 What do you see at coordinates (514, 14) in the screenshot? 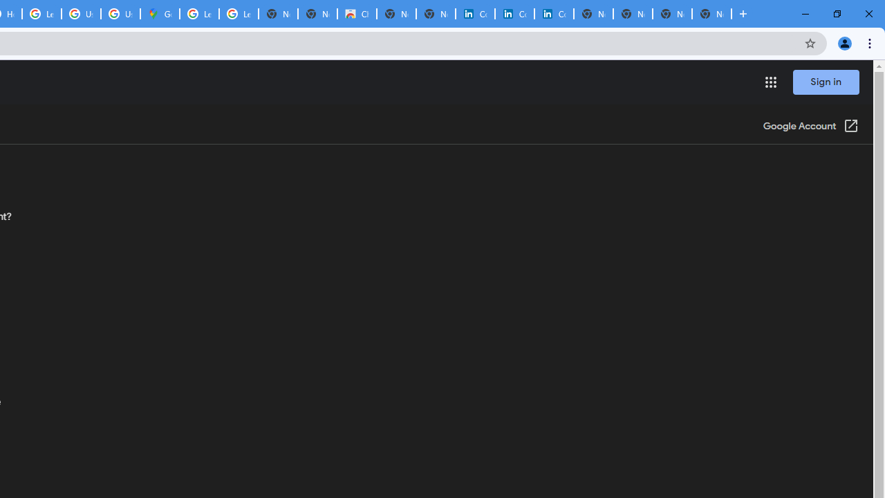
I see `Cookie Policy | LinkedIn` at bounding box center [514, 14].